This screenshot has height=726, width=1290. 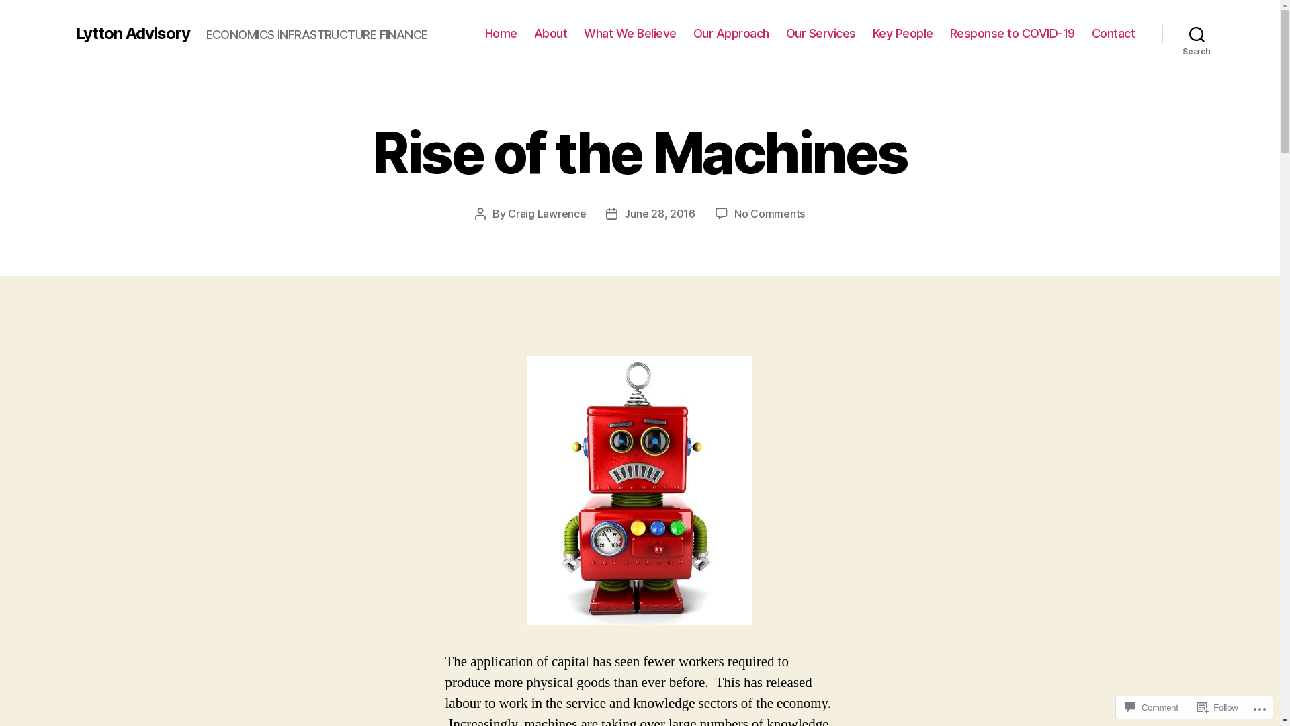 I want to click on June 28, 2016, so click(x=660, y=214).